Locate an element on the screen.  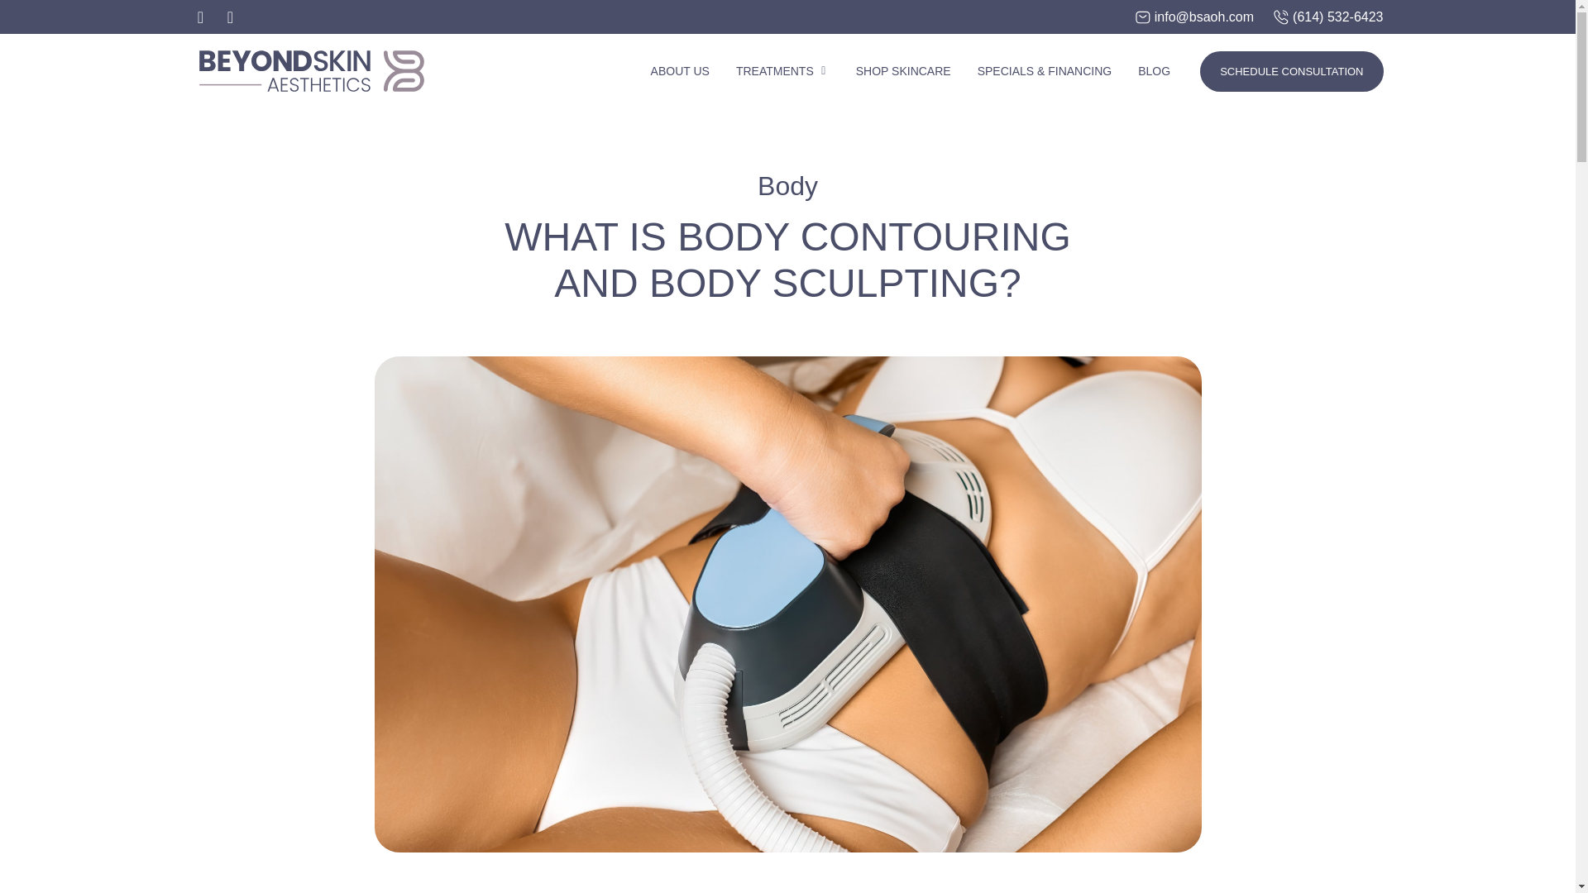
SCHEDULE CONSULTATION is located at coordinates (1292, 71).